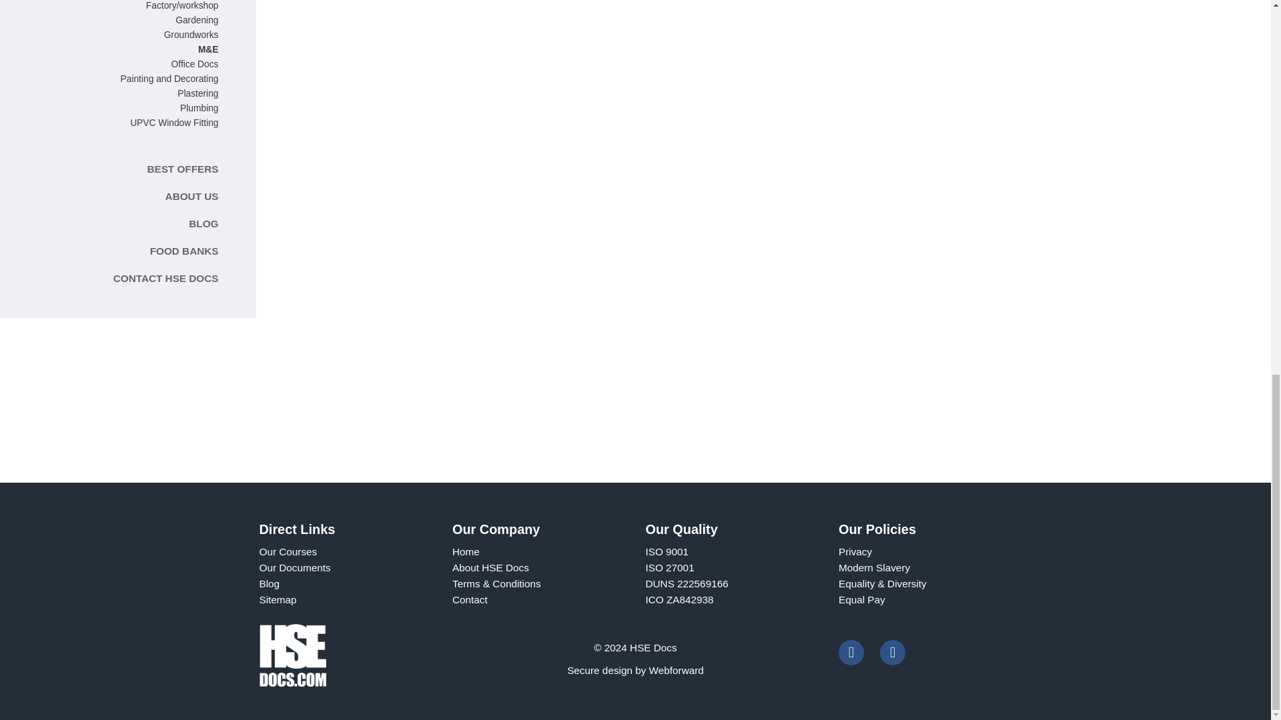 The height and width of the screenshot is (720, 1281). Describe the element at coordinates (677, 670) in the screenshot. I see `Award Winning Web Design Agency Webforward` at that location.